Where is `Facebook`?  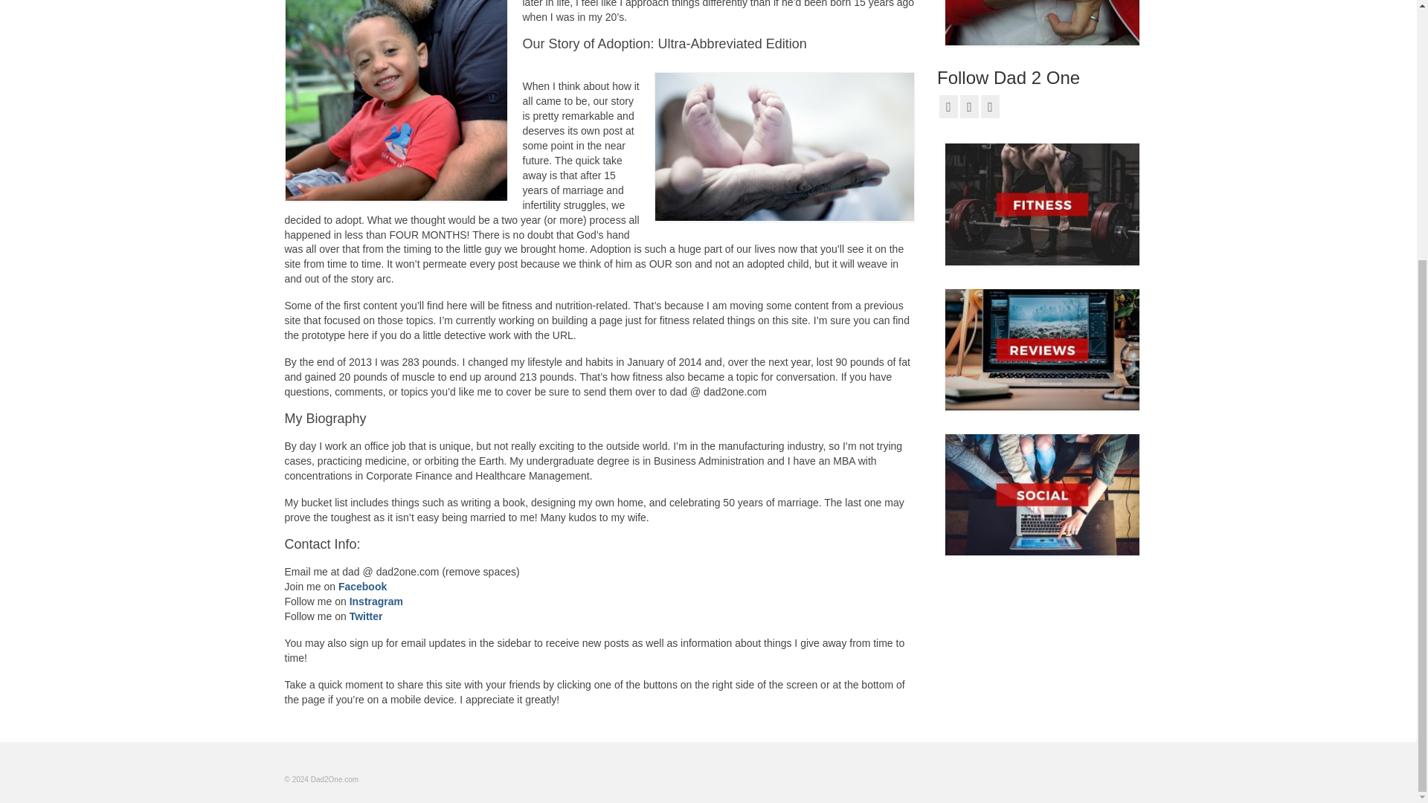 Facebook is located at coordinates (363, 586).